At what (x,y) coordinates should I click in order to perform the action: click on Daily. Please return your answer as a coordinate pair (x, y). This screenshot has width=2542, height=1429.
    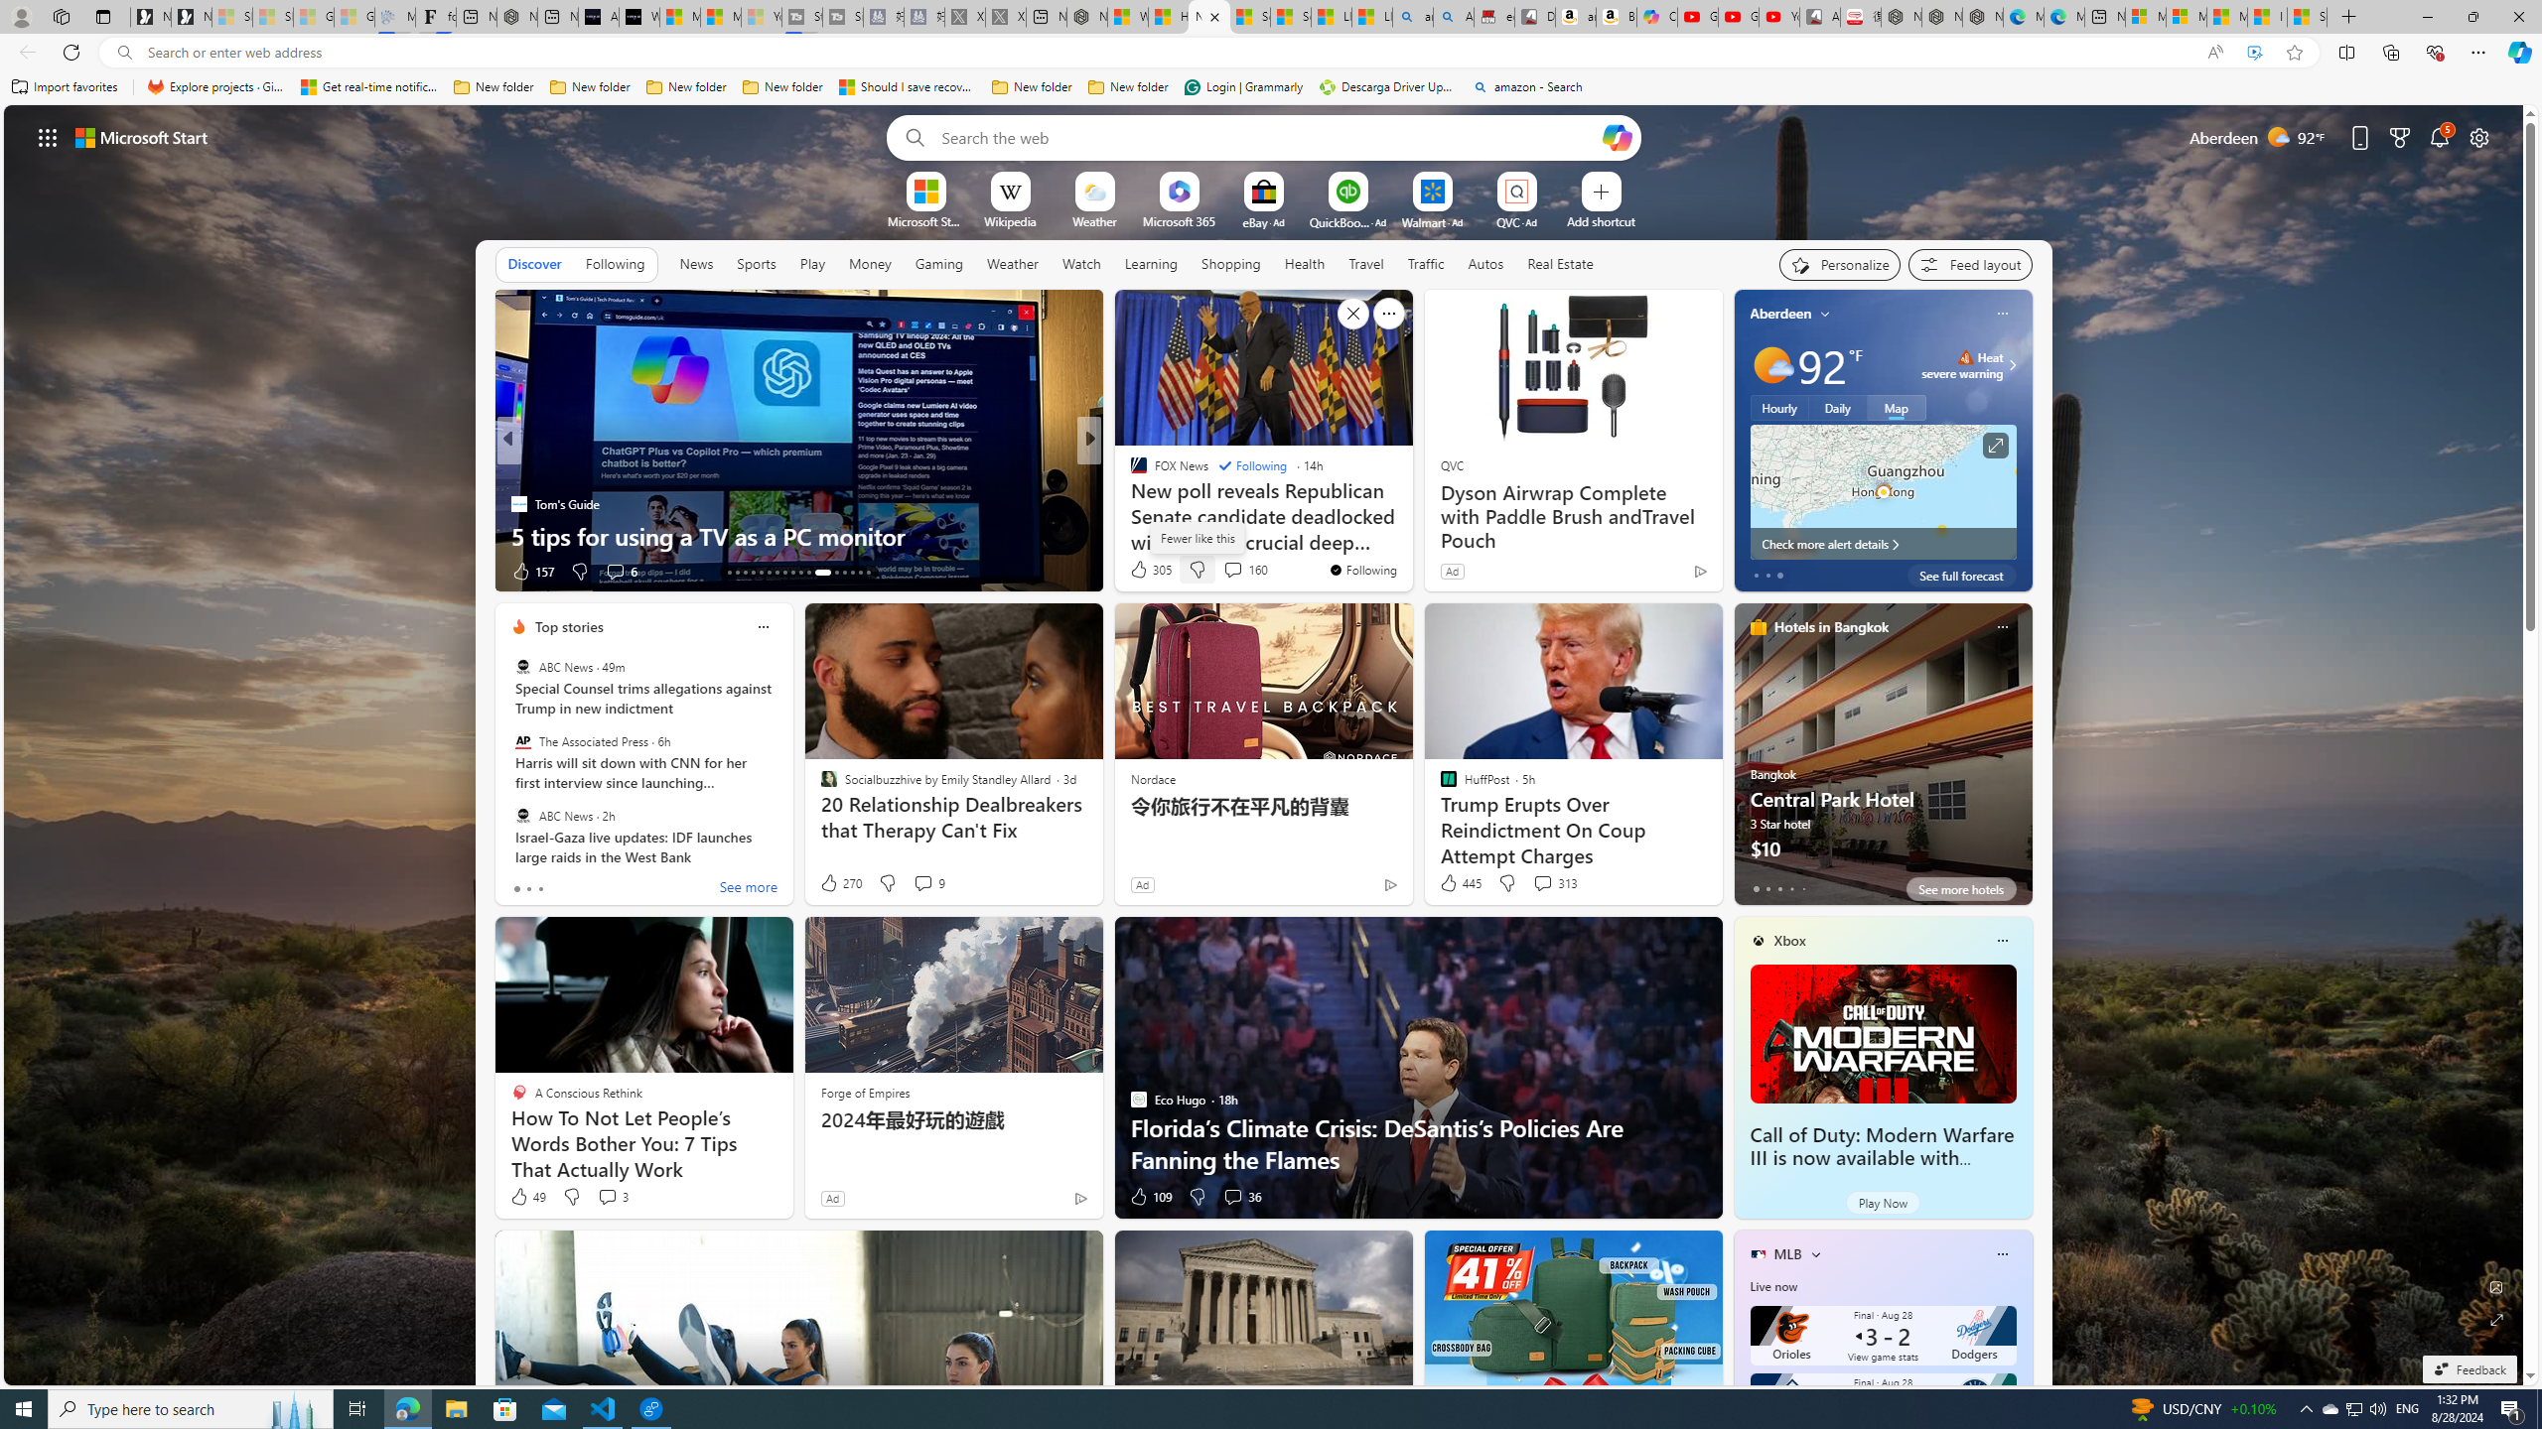
    Looking at the image, I should click on (1837, 407).